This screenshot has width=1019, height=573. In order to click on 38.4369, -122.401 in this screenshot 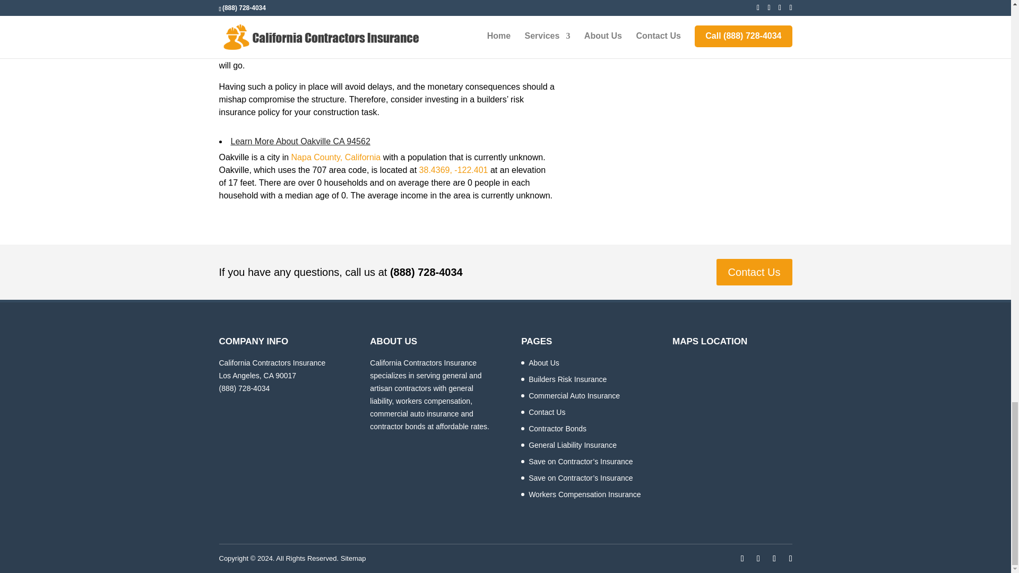, I will do `click(453, 170)`.